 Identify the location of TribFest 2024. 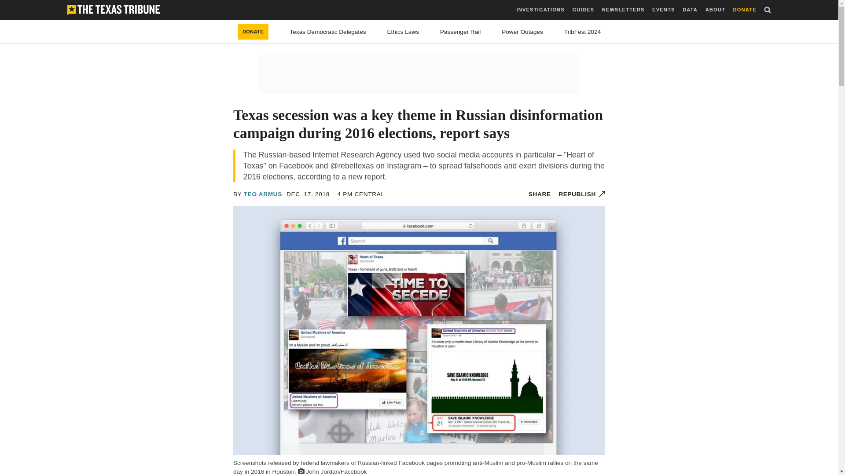
(583, 32).